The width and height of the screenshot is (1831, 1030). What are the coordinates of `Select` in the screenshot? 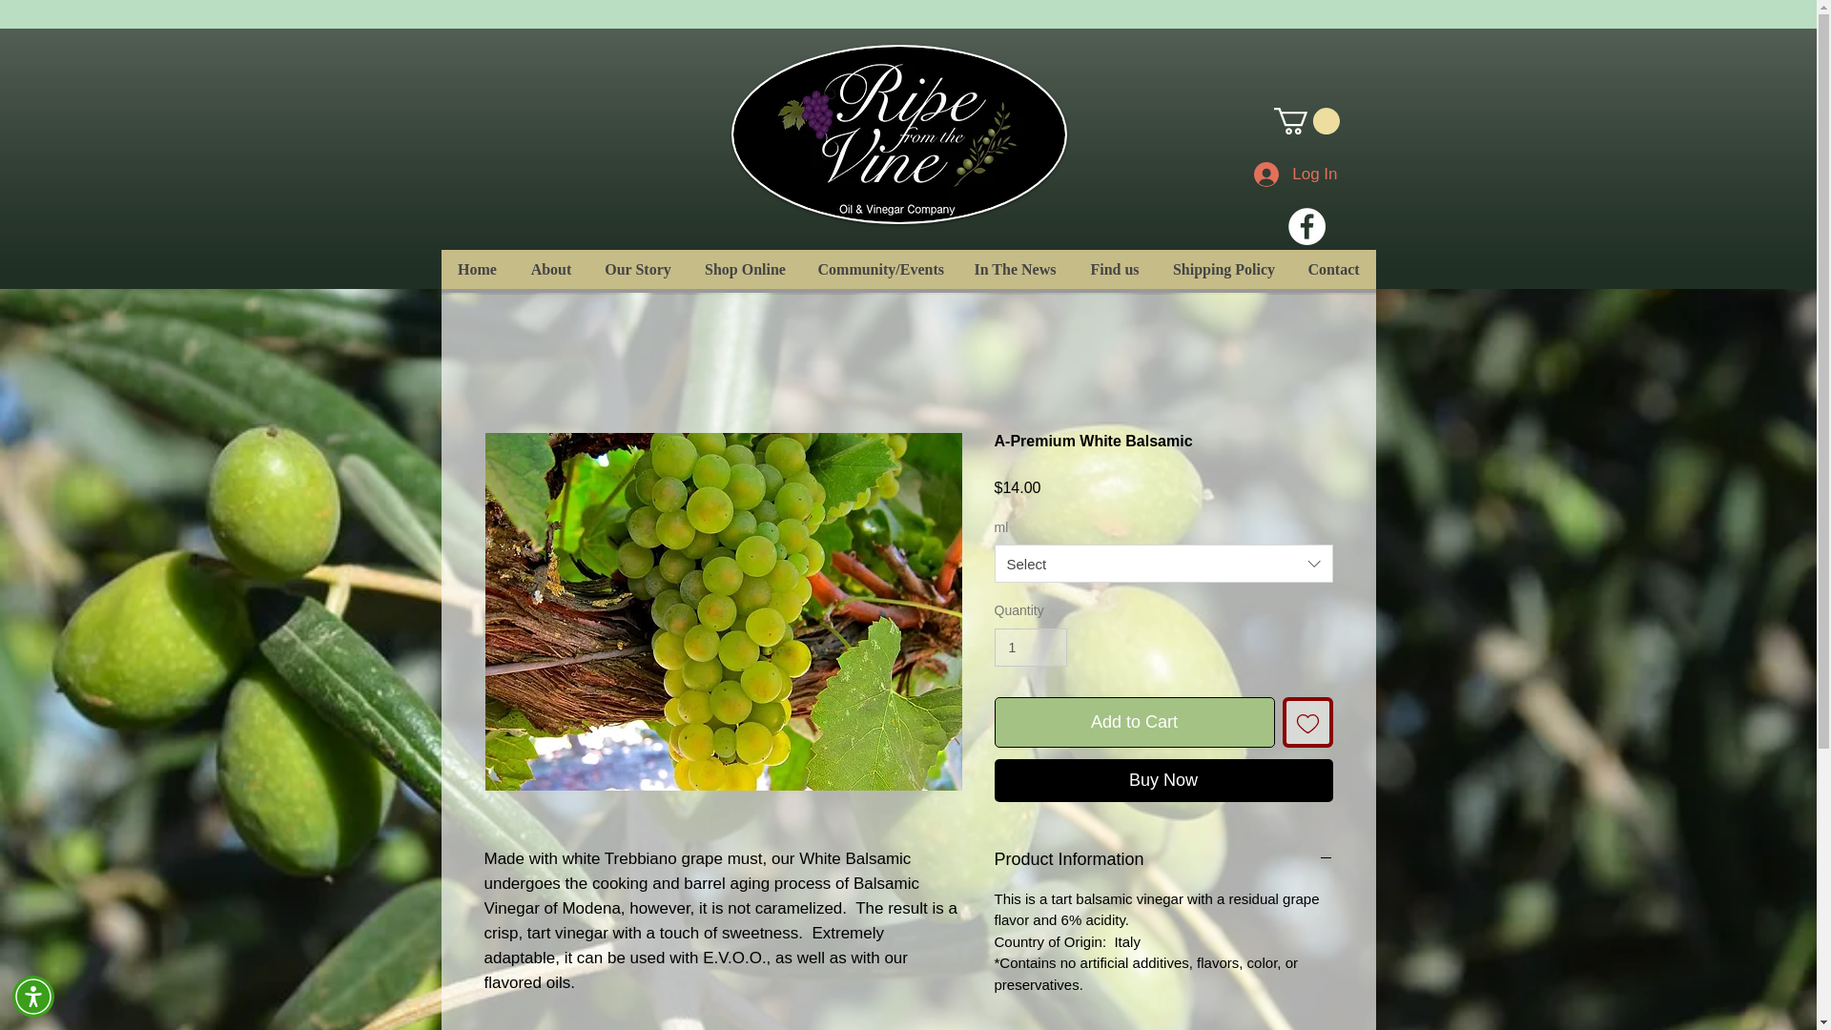 It's located at (1163, 564).